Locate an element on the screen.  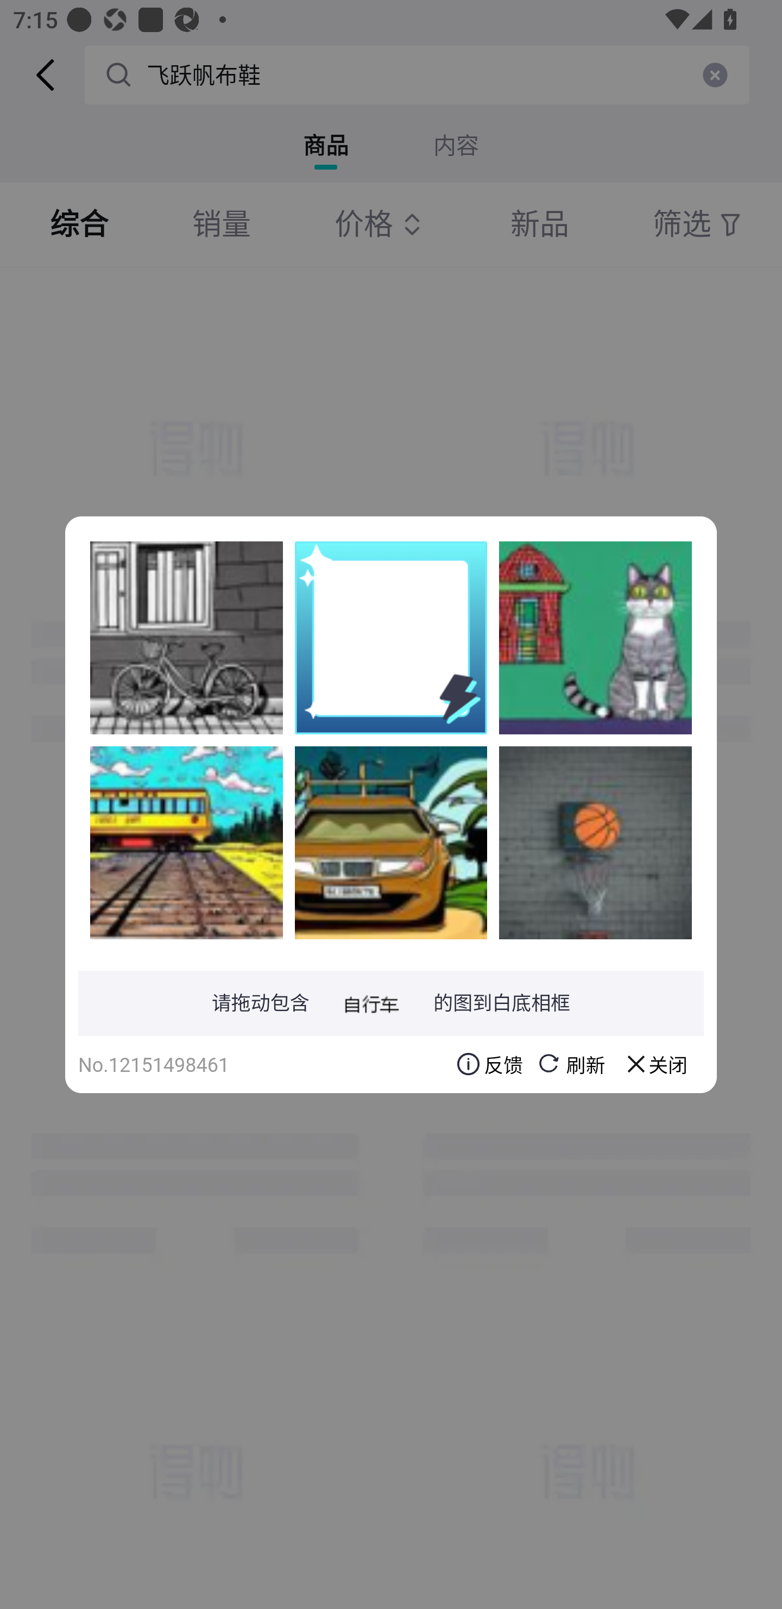
S4zzISfamUDmJohxZvIwFWYEU5waTnx is located at coordinates (391, 842).